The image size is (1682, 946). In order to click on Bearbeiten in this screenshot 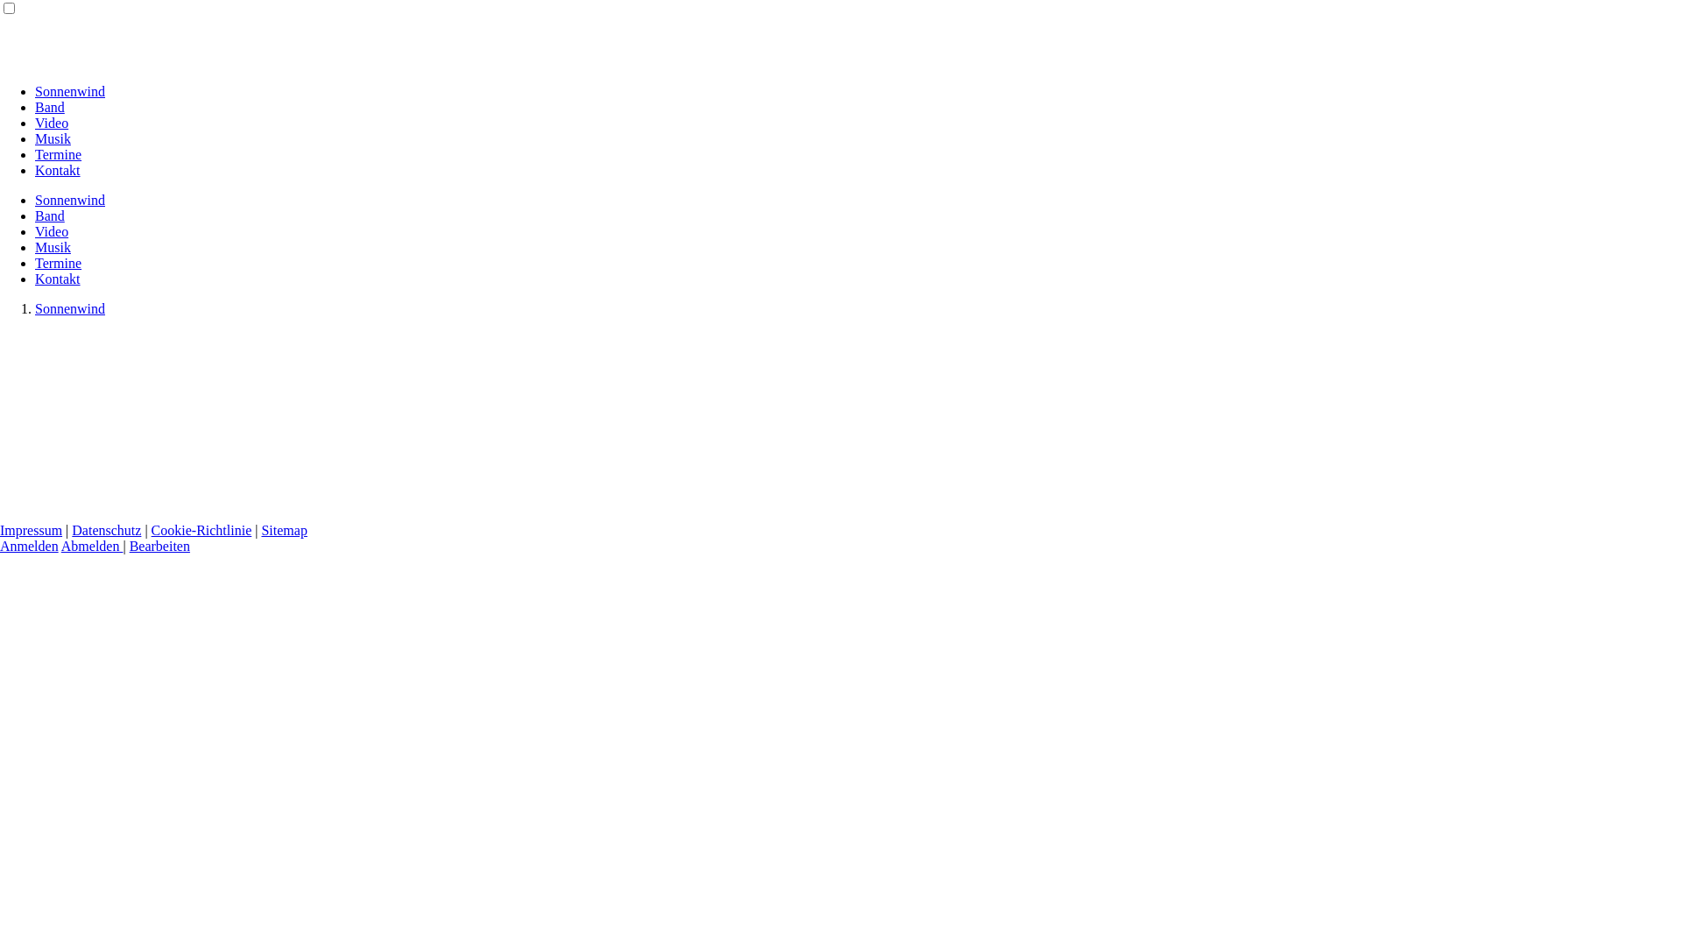, I will do `click(159, 547)`.